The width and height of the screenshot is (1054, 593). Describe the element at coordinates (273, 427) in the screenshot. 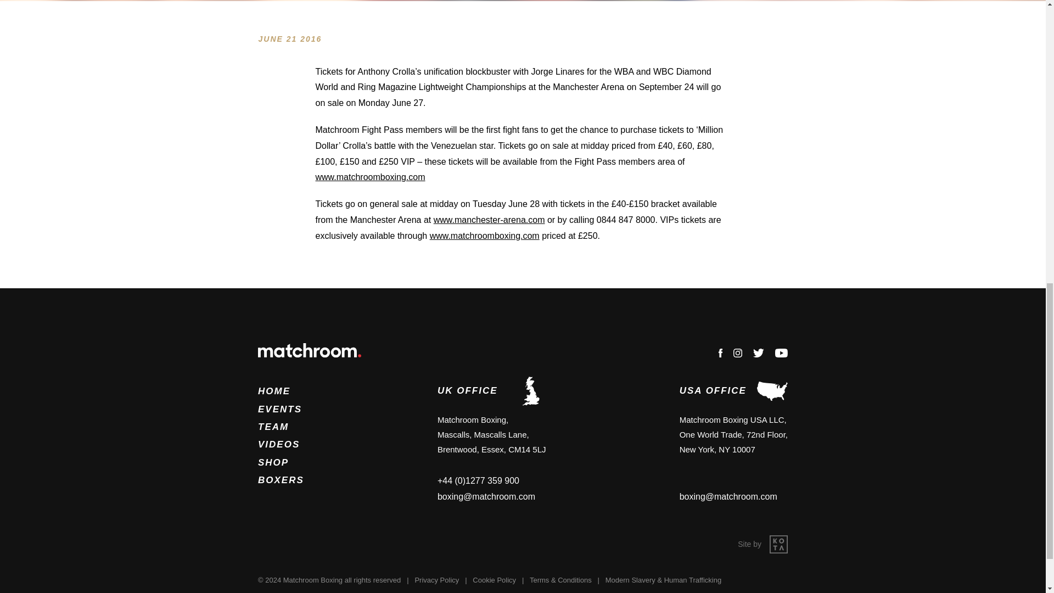

I see `TEAM` at that location.